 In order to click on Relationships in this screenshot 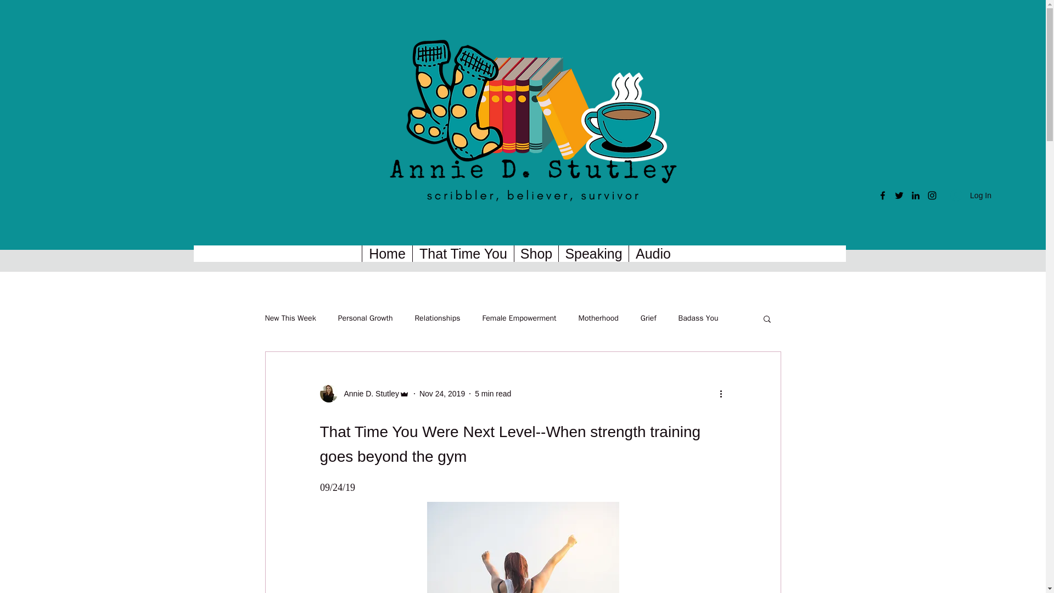, I will do `click(437, 318)`.